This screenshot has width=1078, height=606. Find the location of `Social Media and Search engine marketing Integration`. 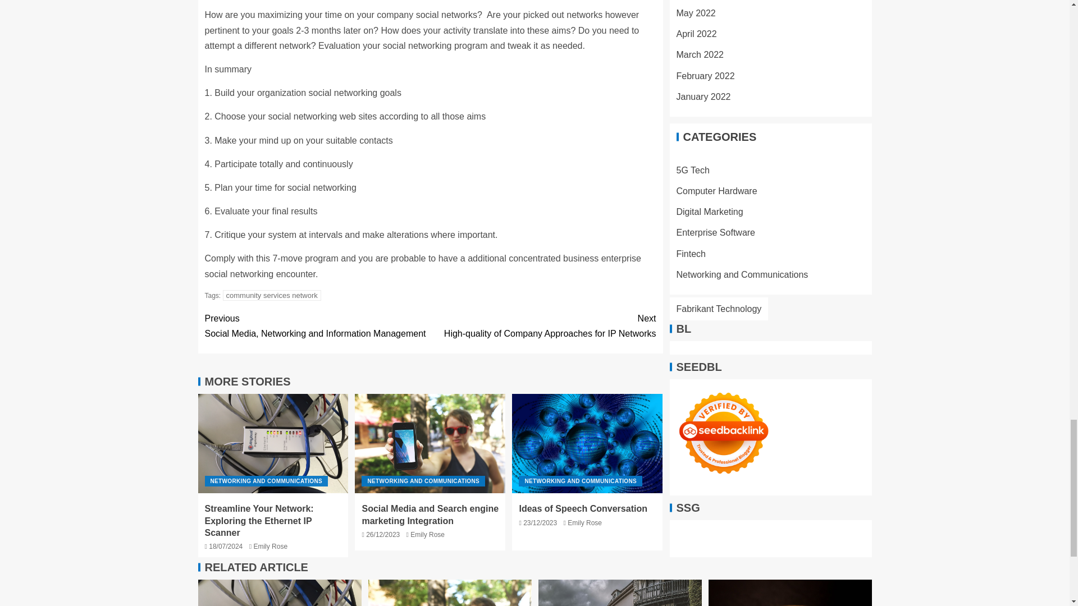

Social Media and Search engine marketing Integration is located at coordinates (450, 593).